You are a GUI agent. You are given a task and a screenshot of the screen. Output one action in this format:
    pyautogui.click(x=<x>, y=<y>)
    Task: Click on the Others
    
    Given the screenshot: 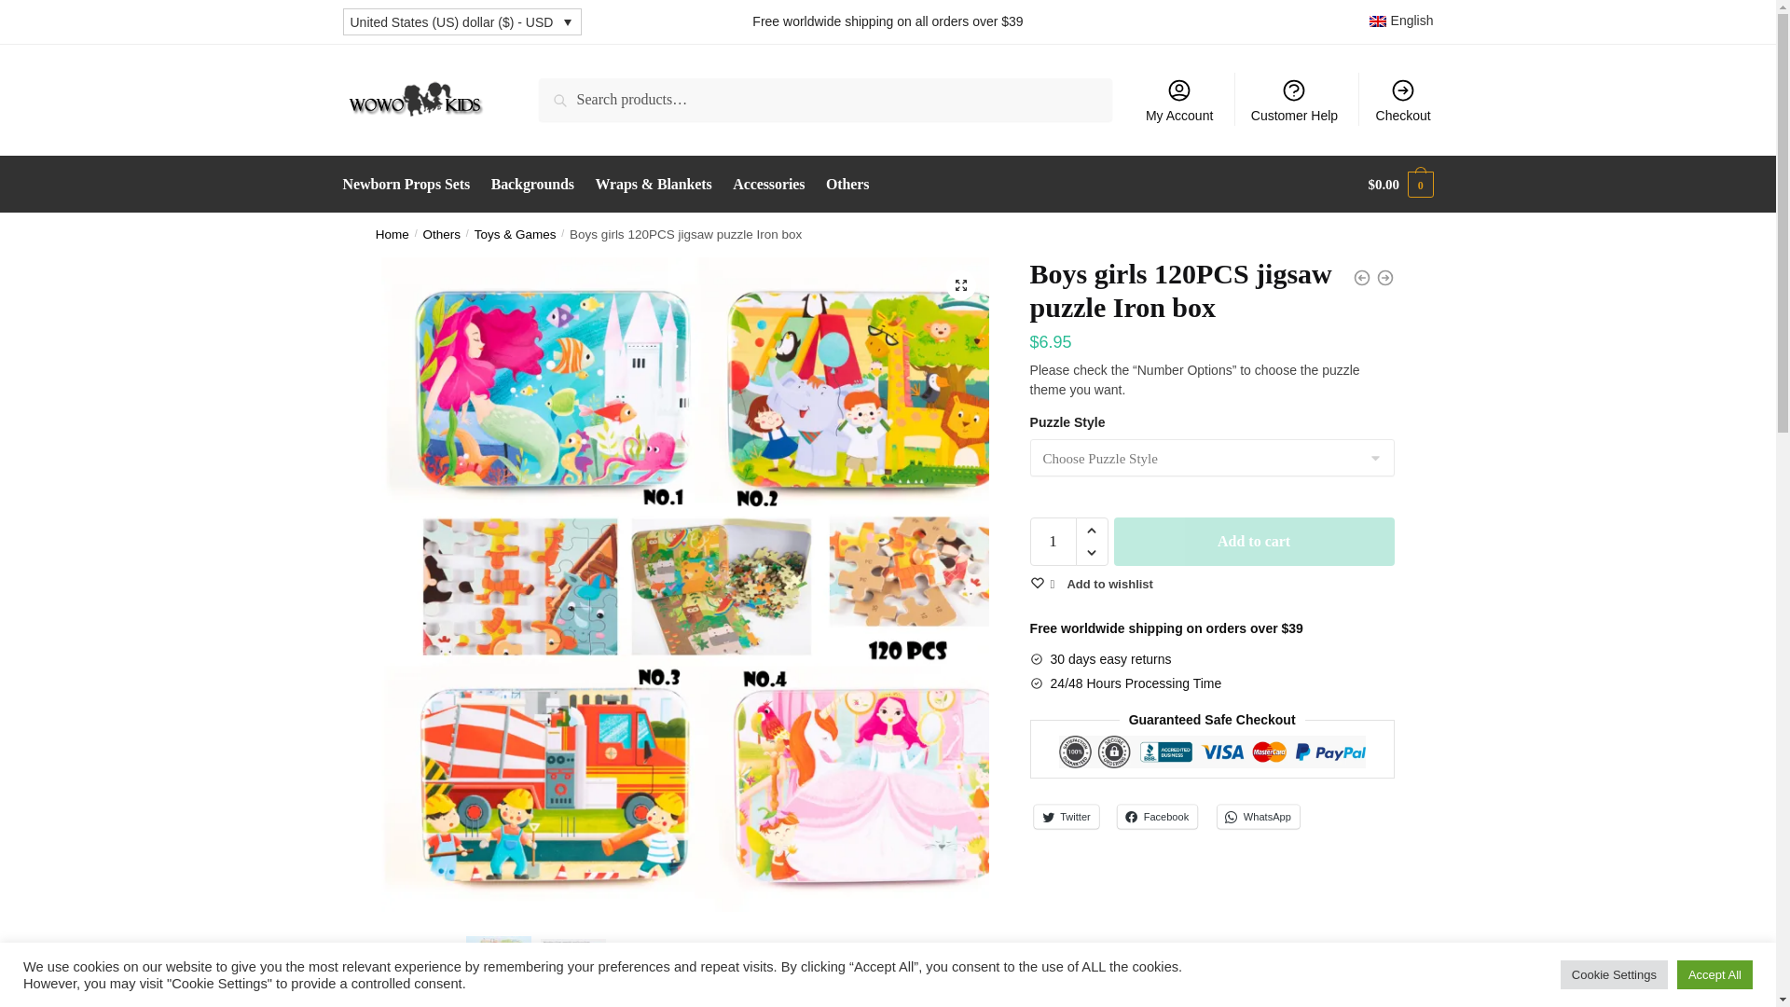 What is the action you would take?
    pyautogui.click(x=847, y=185)
    